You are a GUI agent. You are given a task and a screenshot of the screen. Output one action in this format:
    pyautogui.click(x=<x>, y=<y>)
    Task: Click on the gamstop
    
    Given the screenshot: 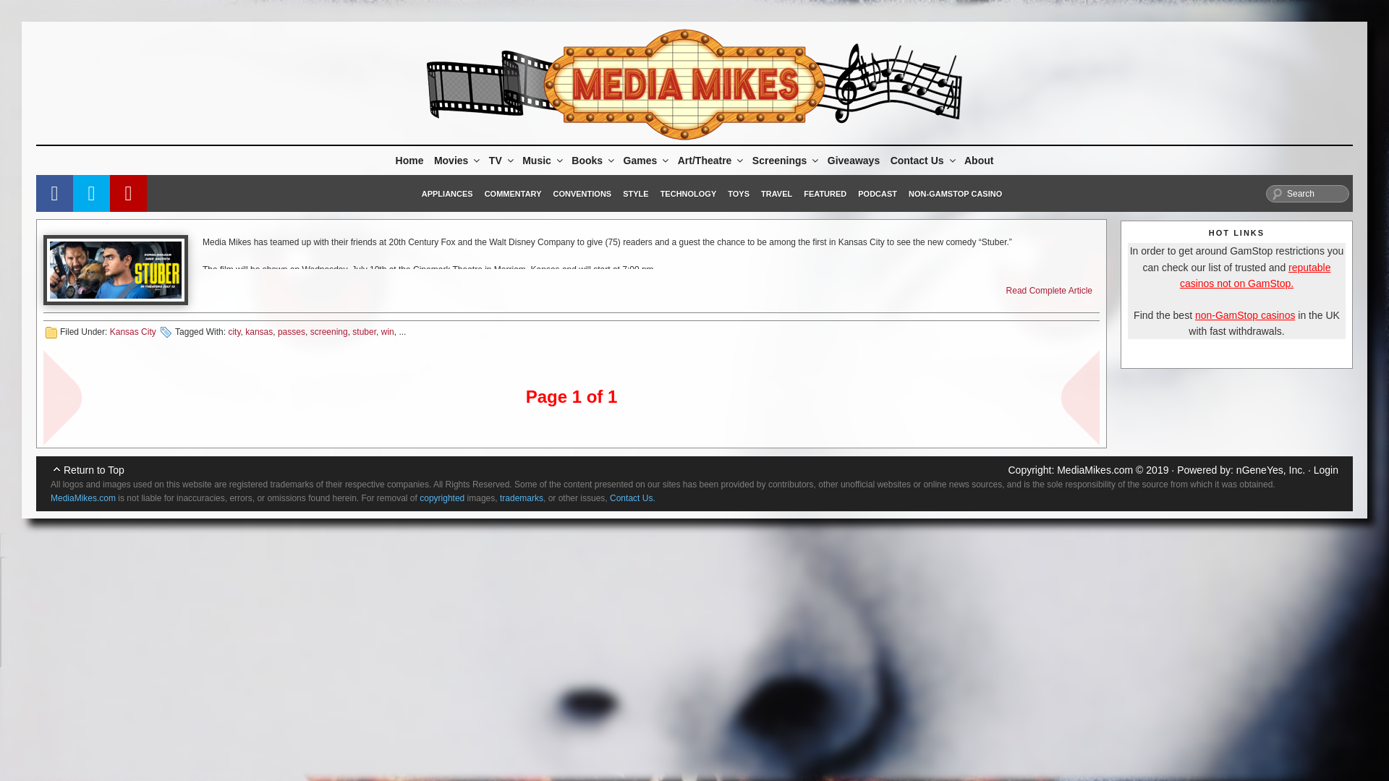 What is the action you would take?
    pyautogui.click(x=1245, y=315)
    